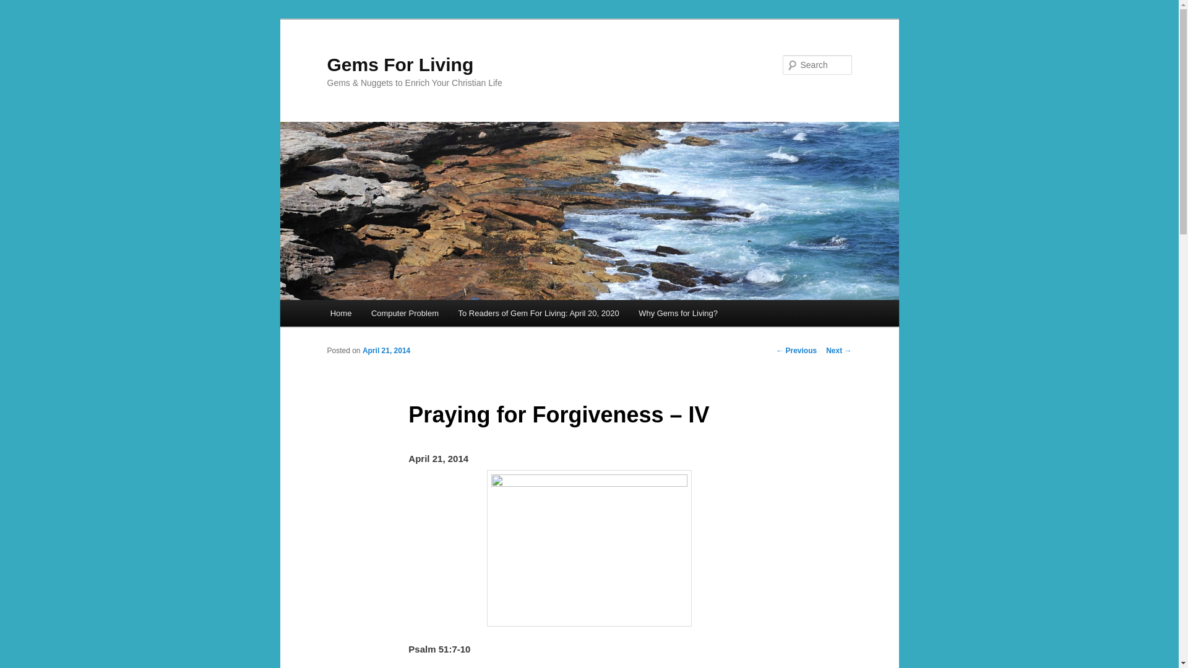 The height and width of the screenshot is (668, 1188). I want to click on Why Gems for Living?, so click(678, 313).